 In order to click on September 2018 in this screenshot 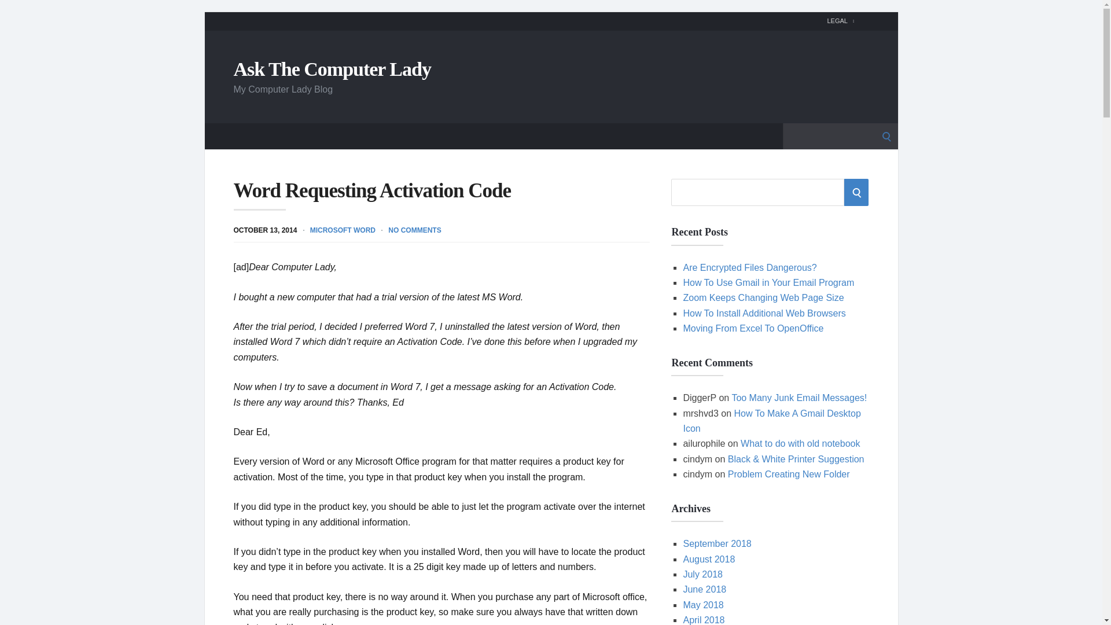, I will do `click(716, 543)`.